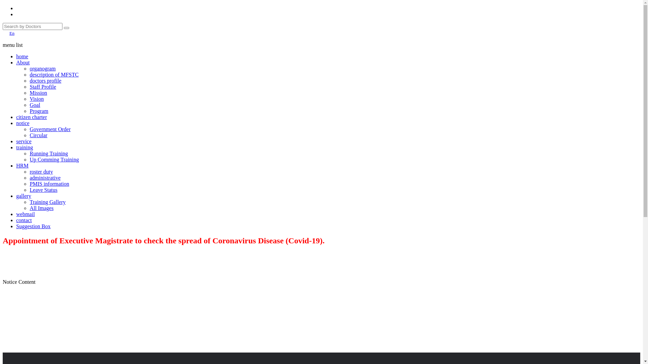 Image resolution: width=648 pixels, height=364 pixels. I want to click on Staff Profile, so click(43, 87).